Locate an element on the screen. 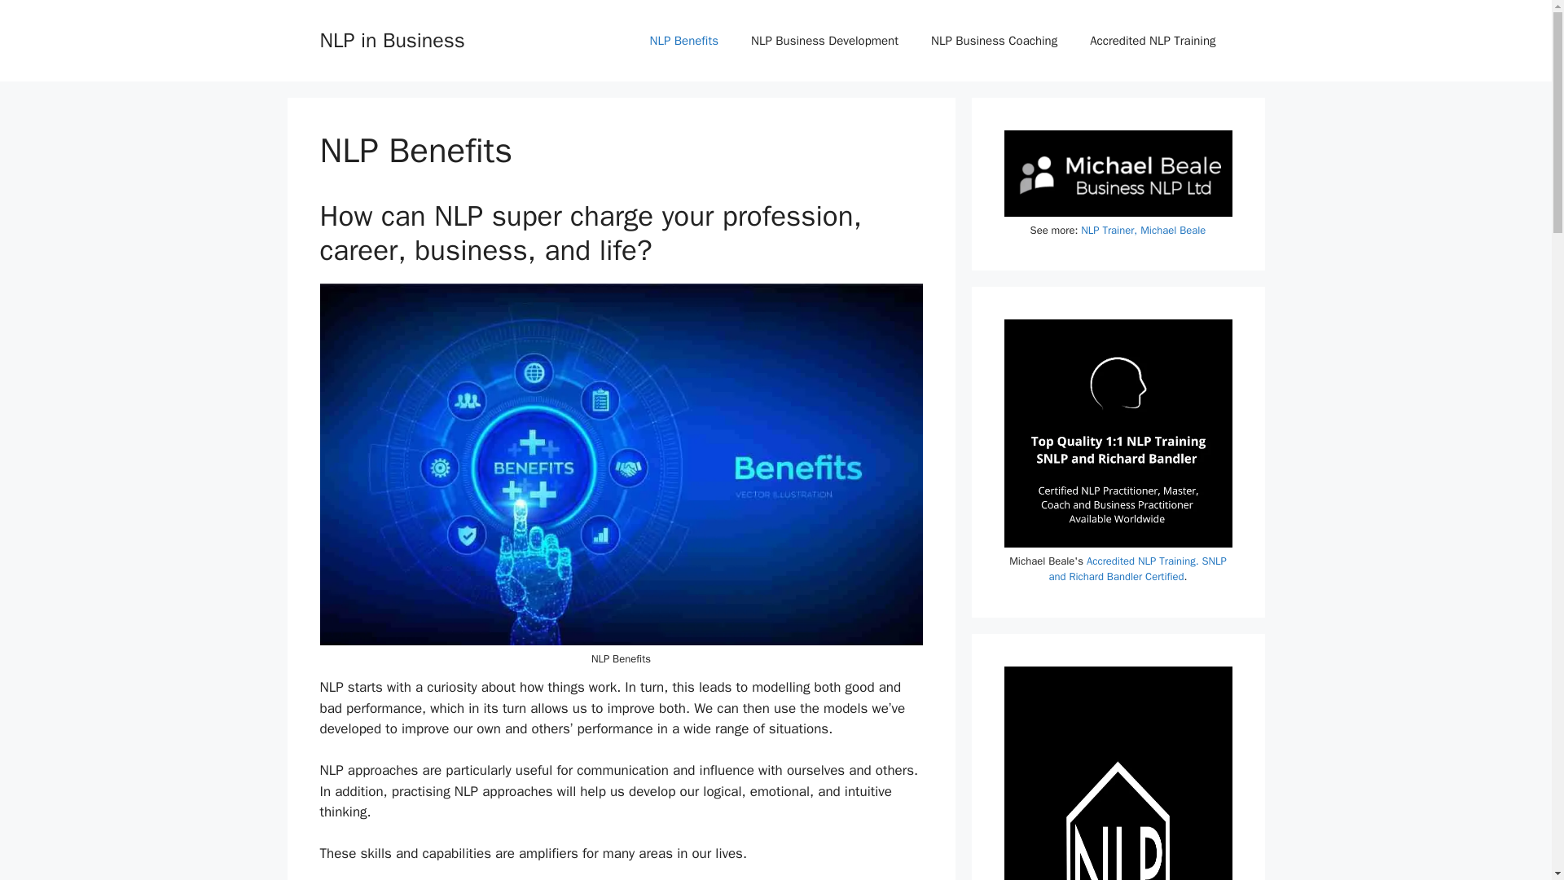  NLP Business Development is located at coordinates (824, 41).